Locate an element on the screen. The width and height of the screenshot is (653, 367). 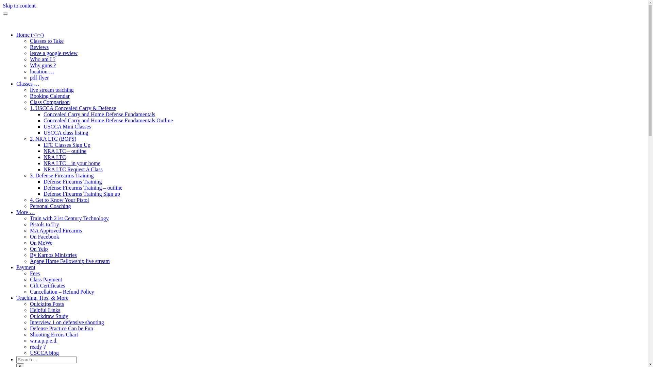
LTC Classes Sign Up is located at coordinates (67, 145).